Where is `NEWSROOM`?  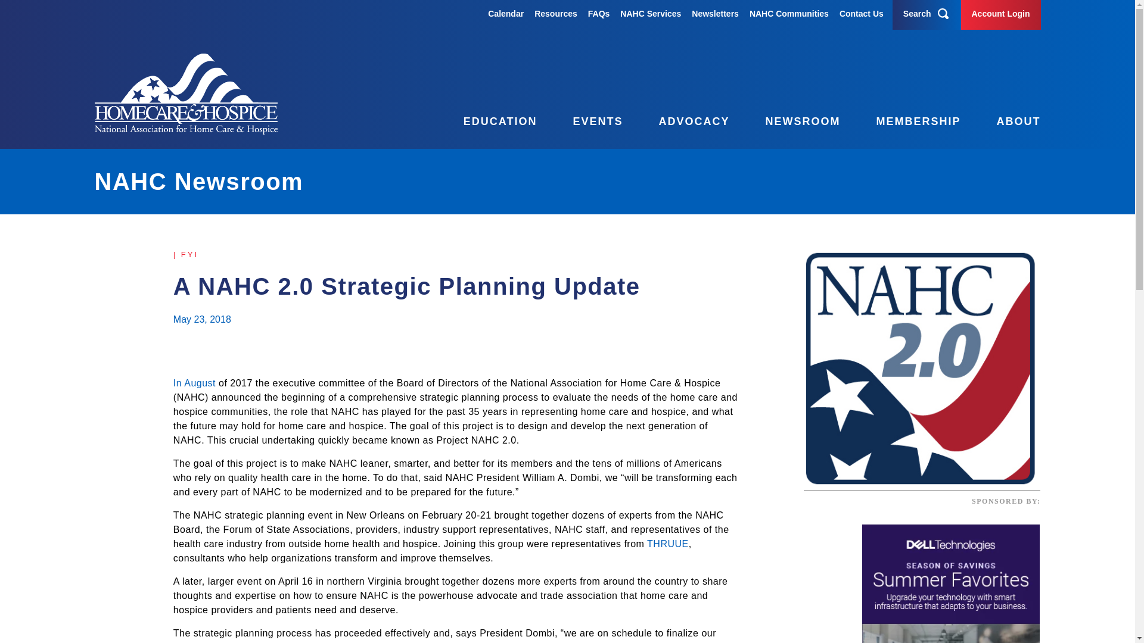 NEWSROOM is located at coordinates (790, 123).